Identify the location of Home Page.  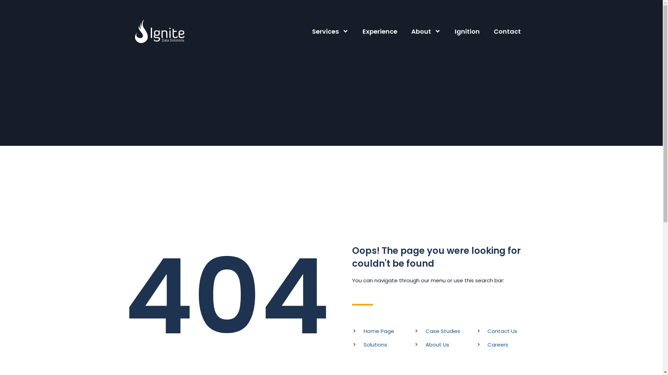
(383, 331).